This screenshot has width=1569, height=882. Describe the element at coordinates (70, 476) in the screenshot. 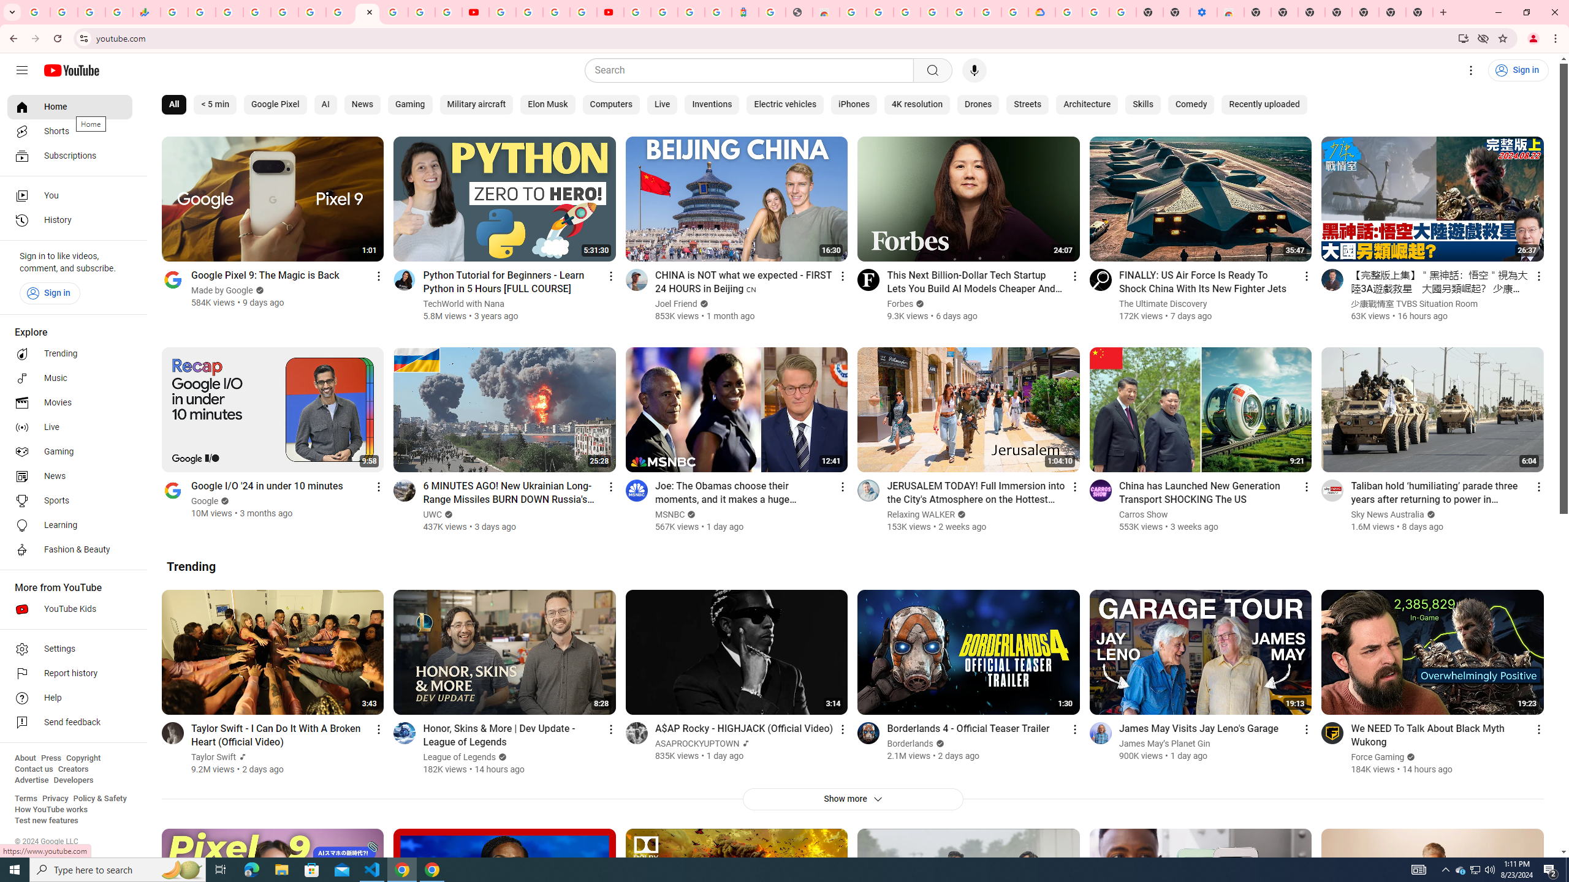

I see `News` at that location.